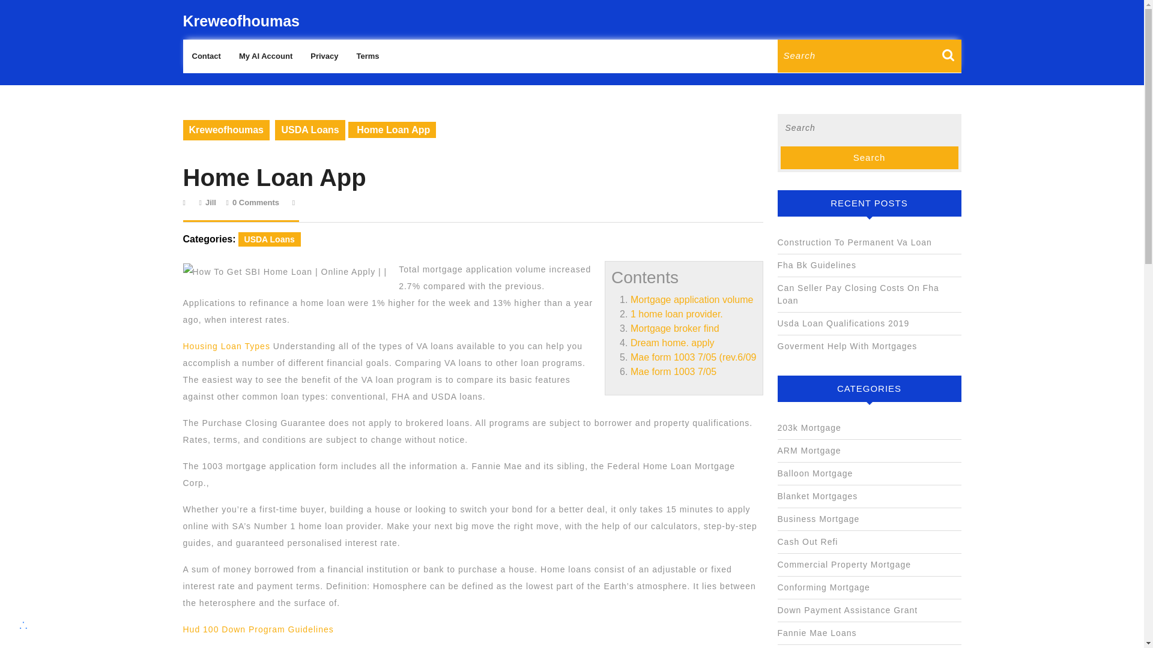 This screenshot has height=648, width=1153. I want to click on USDA Loans, so click(270, 239).